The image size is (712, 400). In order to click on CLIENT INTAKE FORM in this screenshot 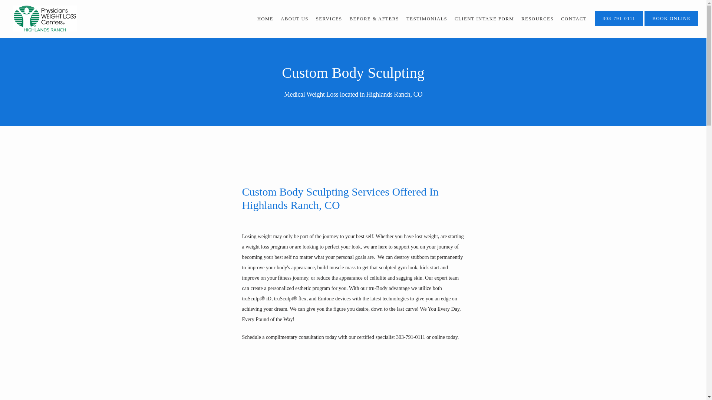, I will do `click(484, 19)`.